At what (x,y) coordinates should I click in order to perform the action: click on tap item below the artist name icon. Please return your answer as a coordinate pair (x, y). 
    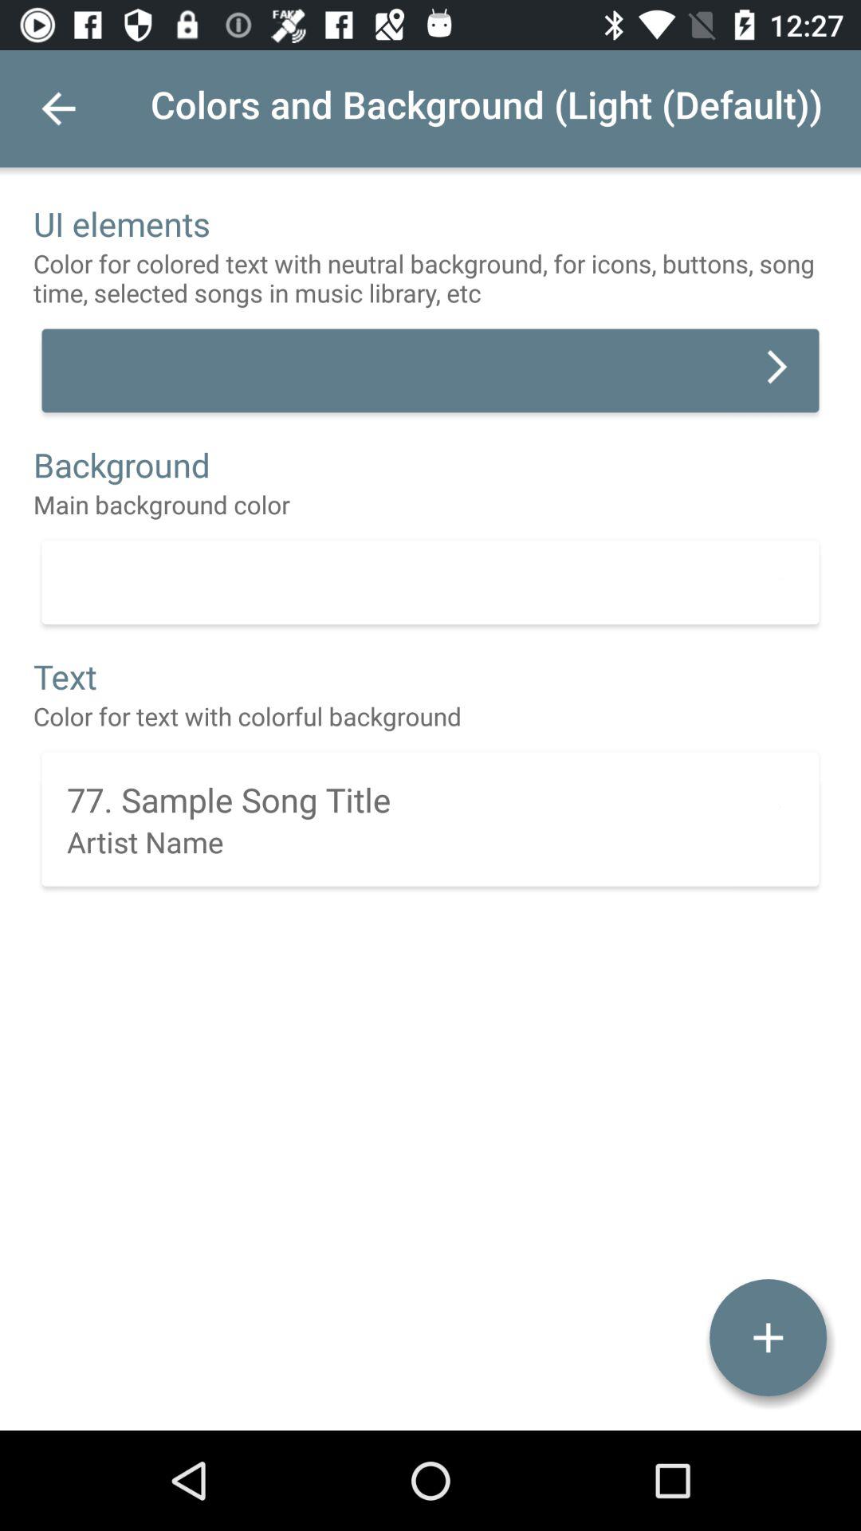
    Looking at the image, I should click on (768, 1338).